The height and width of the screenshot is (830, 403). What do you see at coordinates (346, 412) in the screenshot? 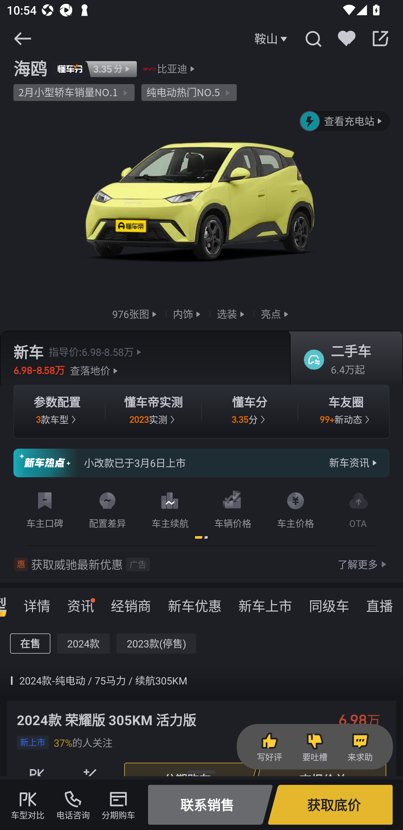
I see `车友圈 99+ 新动态 ` at bounding box center [346, 412].